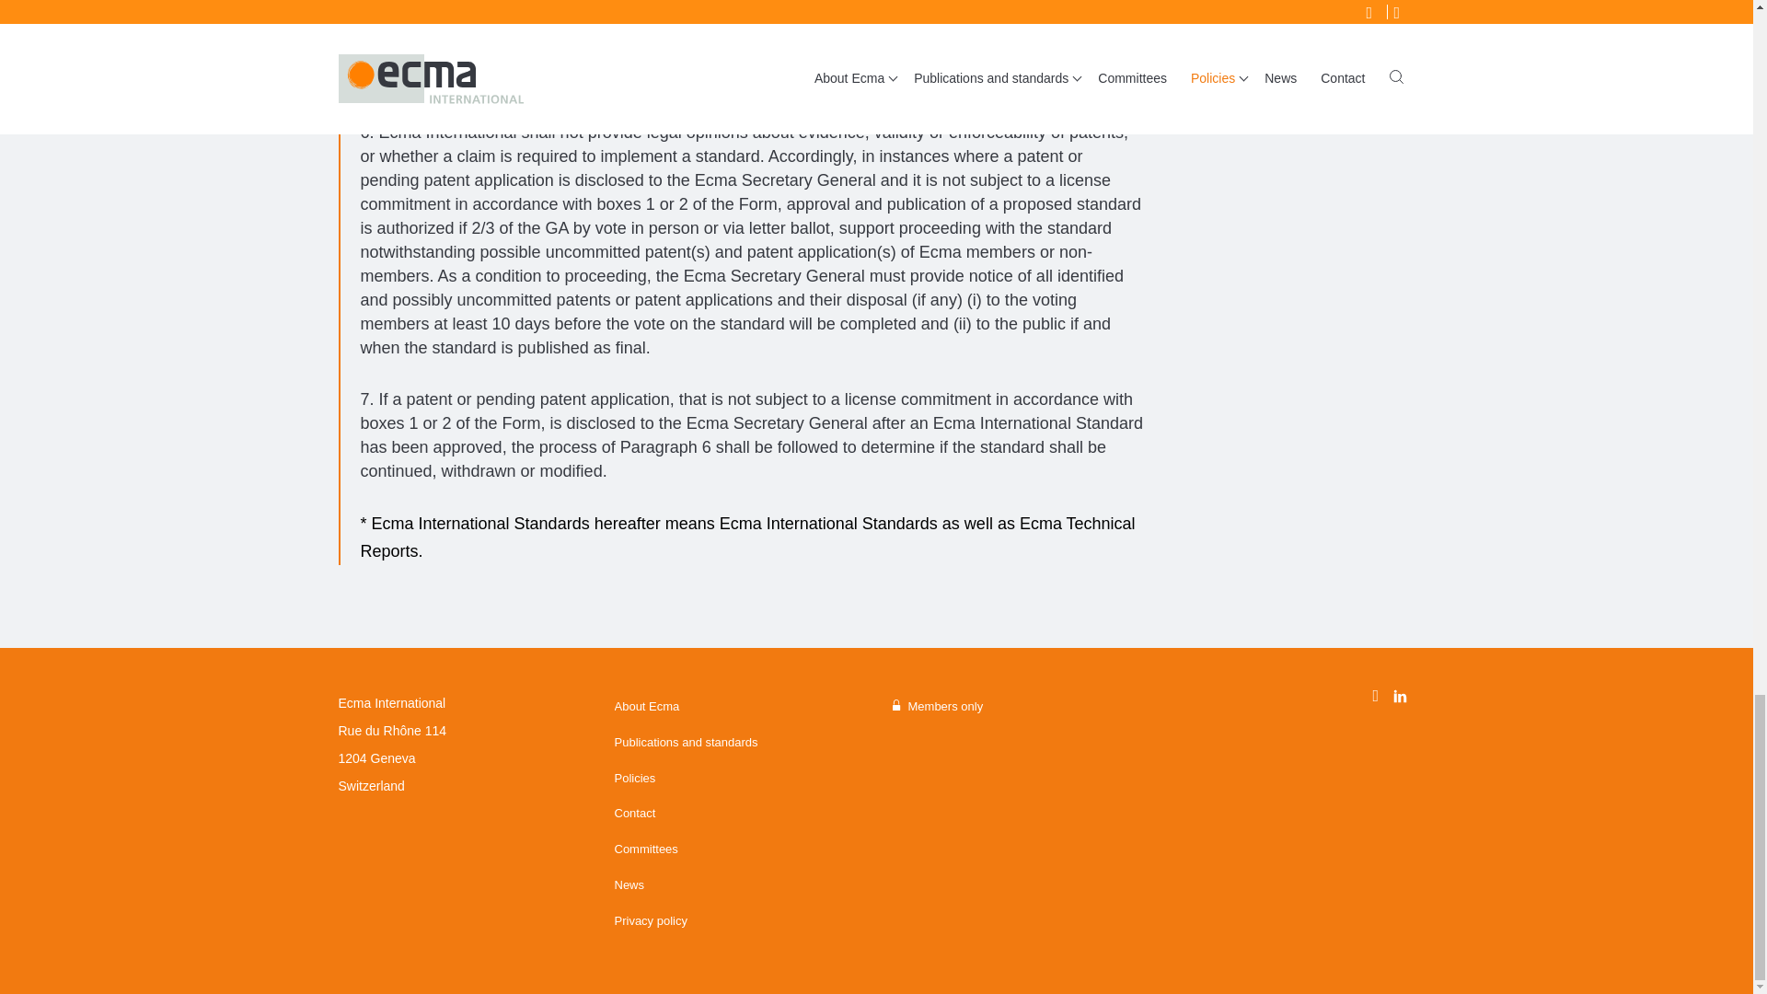 The height and width of the screenshot is (994, 1767). What do you see at coordinates (736, 849) in the screenshot?
I see `Committees` at bounding box center [736, 849].